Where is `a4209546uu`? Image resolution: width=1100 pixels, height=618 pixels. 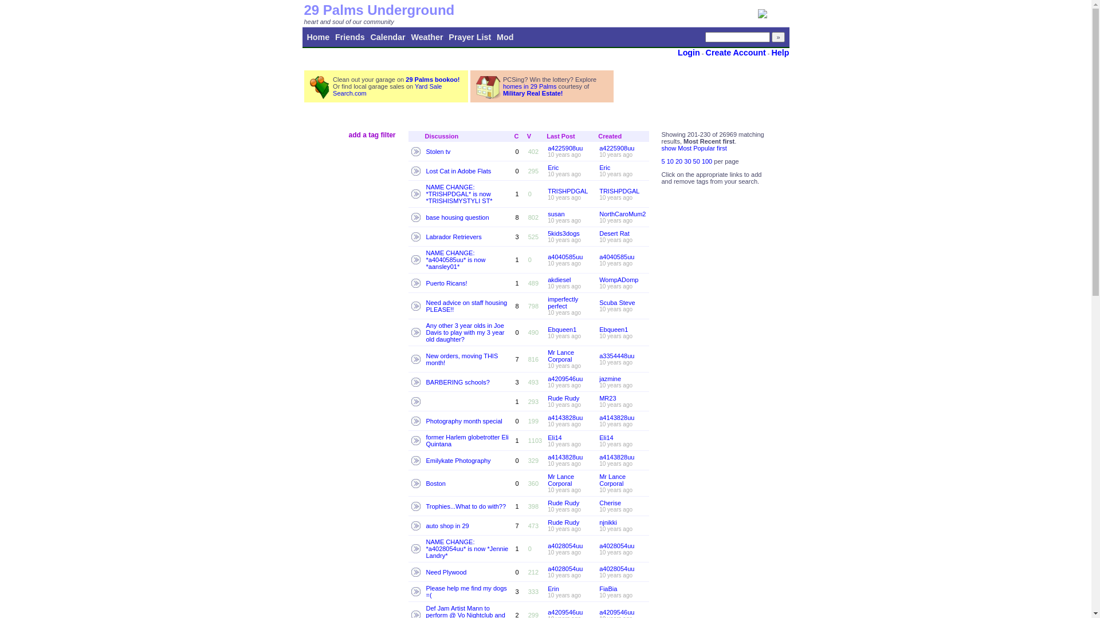
a4209546uu is located at coordinates (565, 612).